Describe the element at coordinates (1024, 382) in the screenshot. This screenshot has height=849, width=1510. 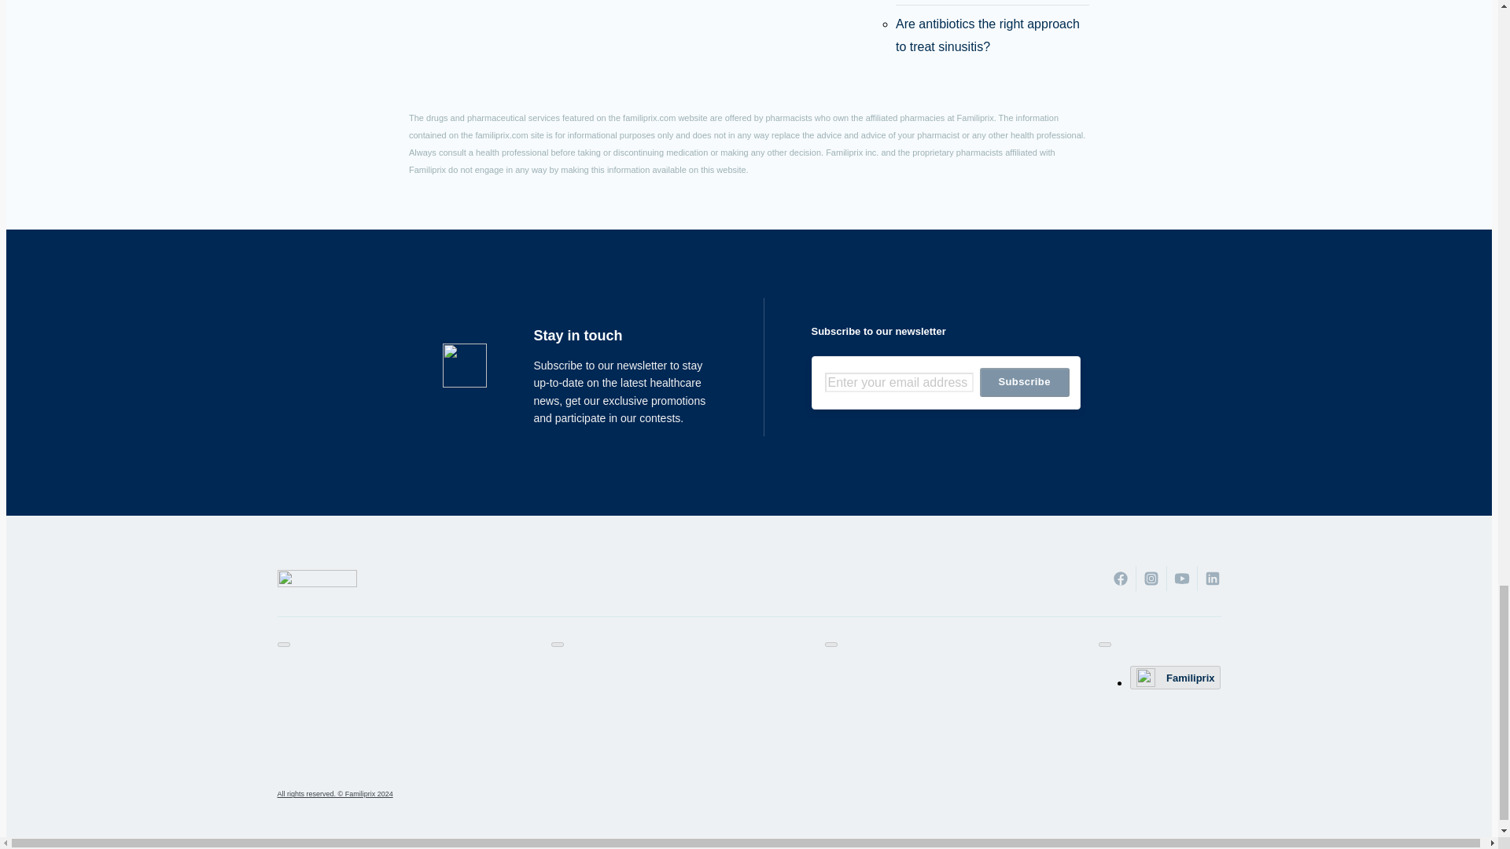
I see `Subscribe` at that location.